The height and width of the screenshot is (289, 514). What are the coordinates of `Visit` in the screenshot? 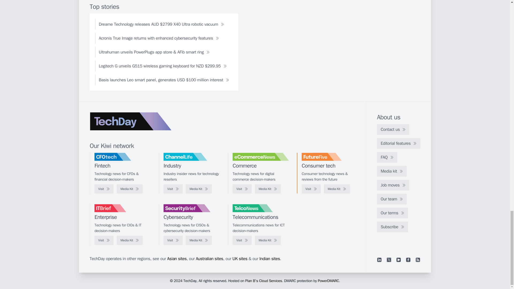 It's located at (173, 189).